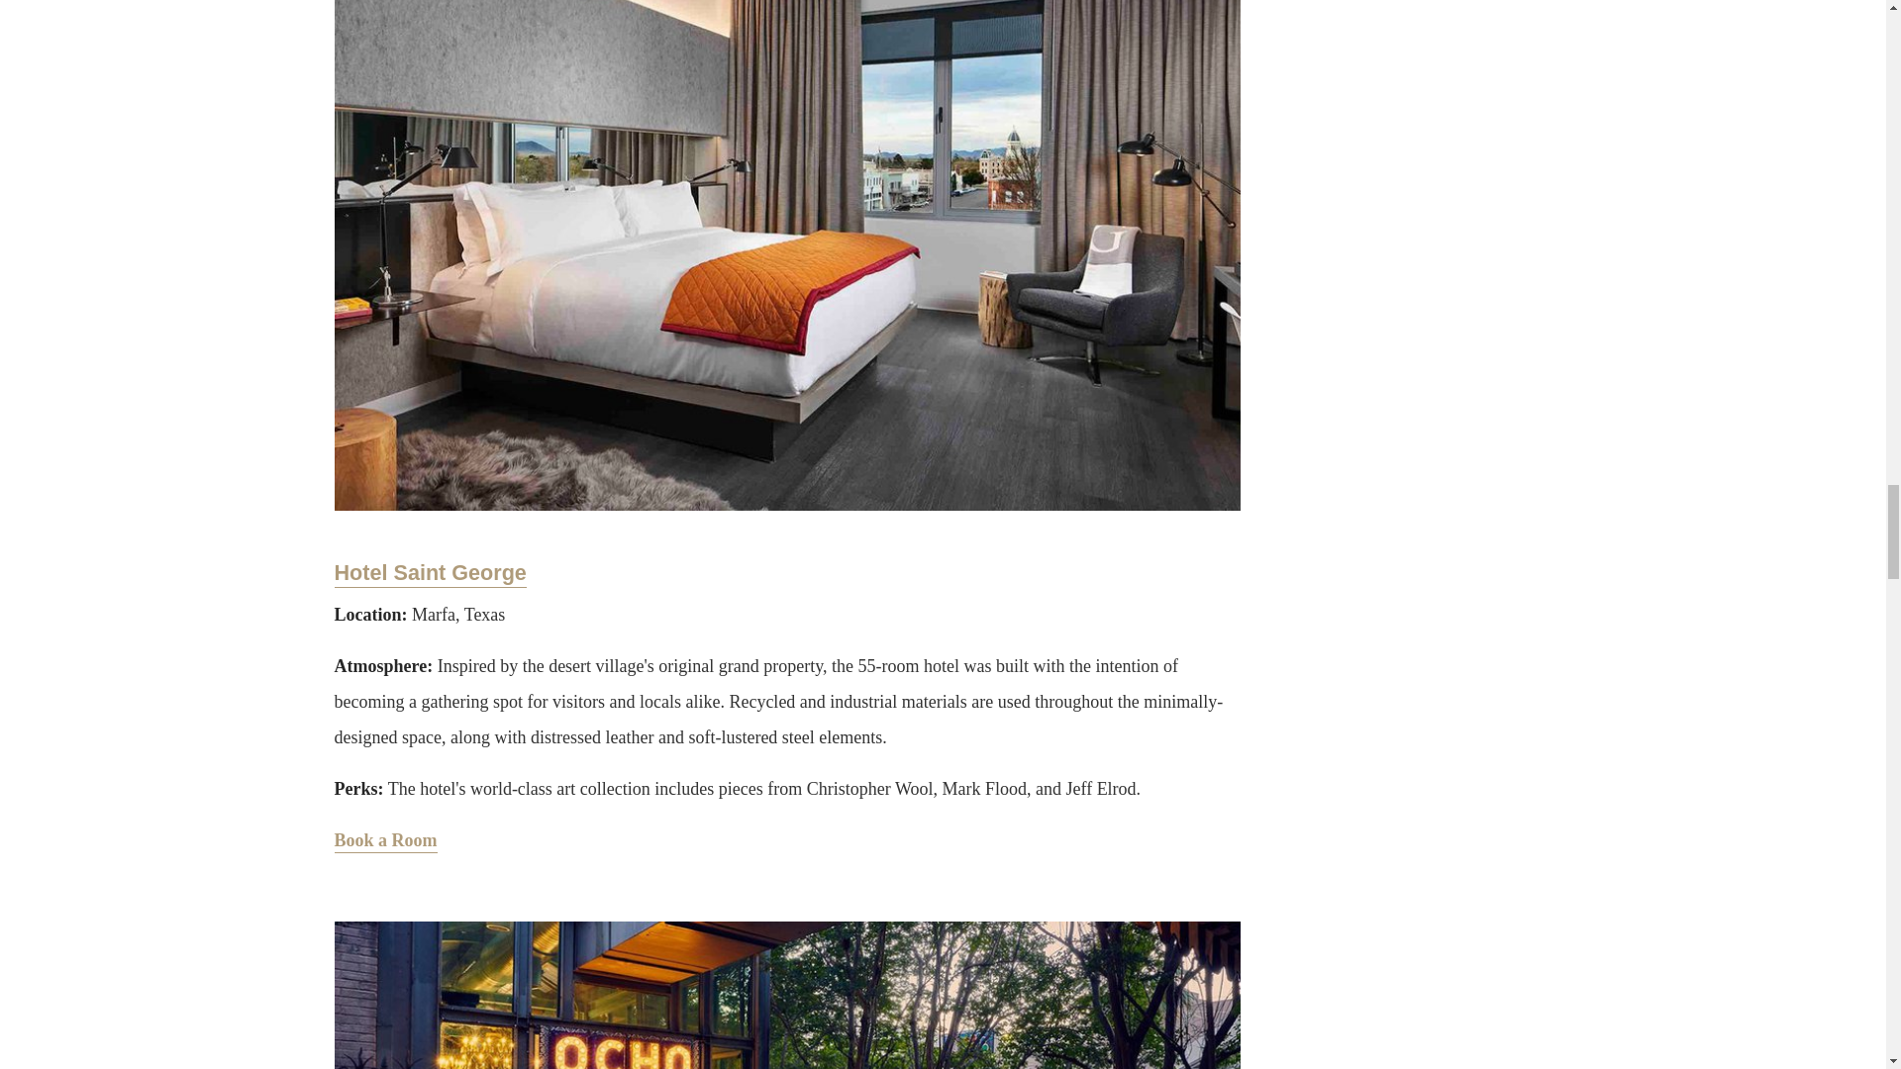 The width and height of the screenshot is (1901, 1069). Describe the element at coordinates (385, 841) in the screenshot. I see `Book Hotel Saint George` at that location.